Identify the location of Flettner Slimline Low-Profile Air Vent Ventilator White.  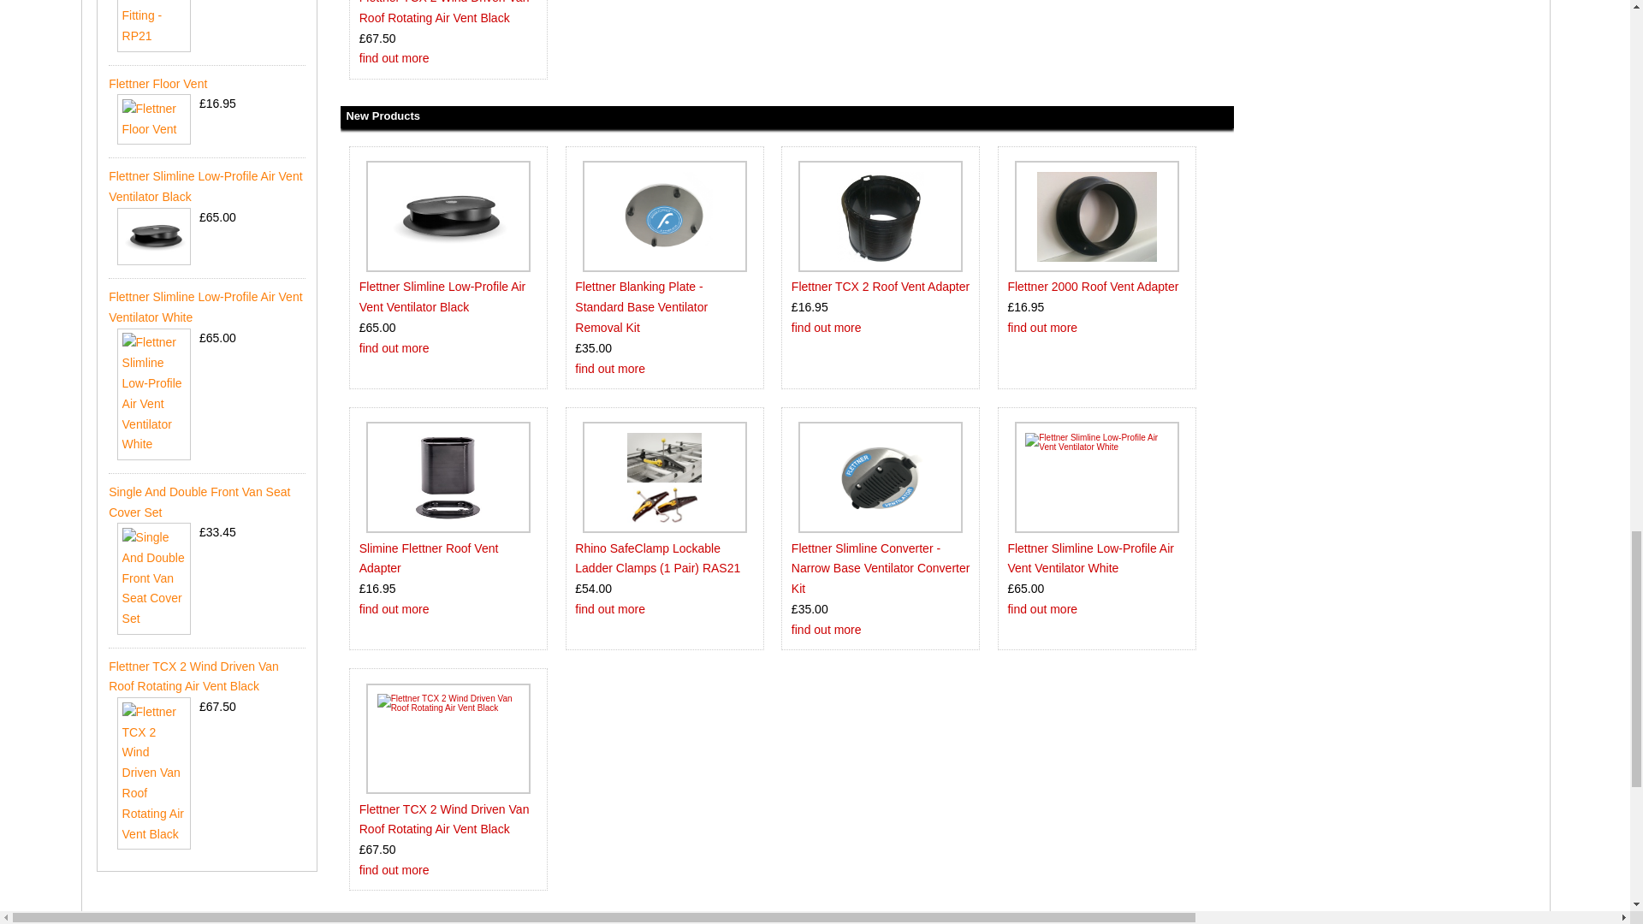
(1097, 477).